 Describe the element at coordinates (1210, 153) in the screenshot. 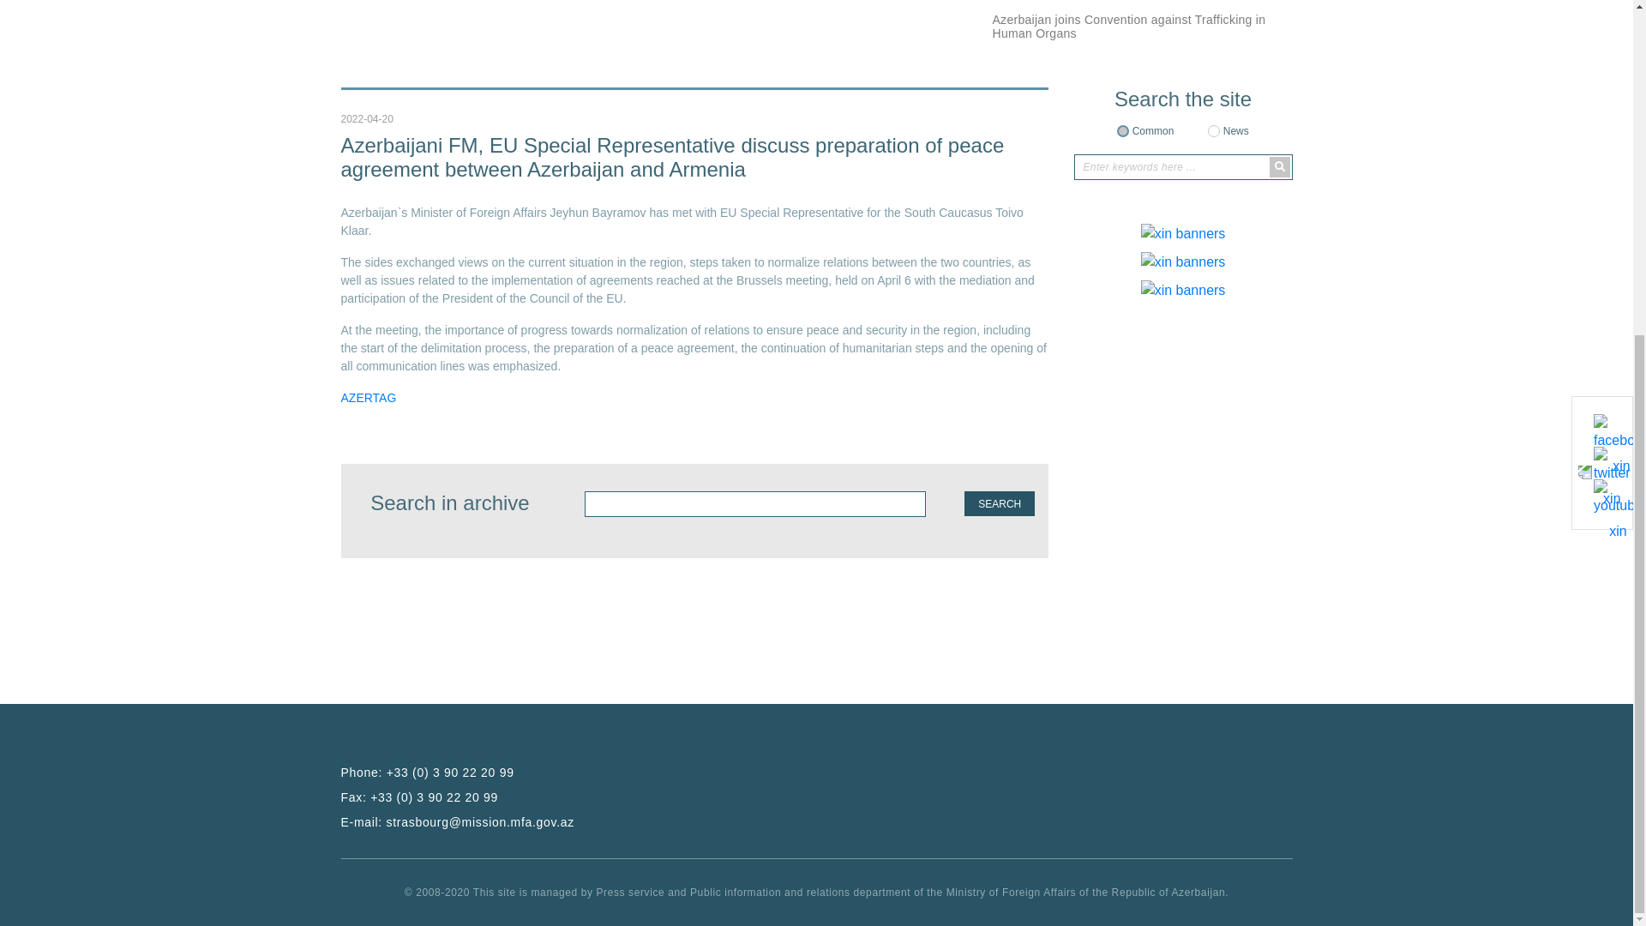

I see `CONTACTS` at that location.